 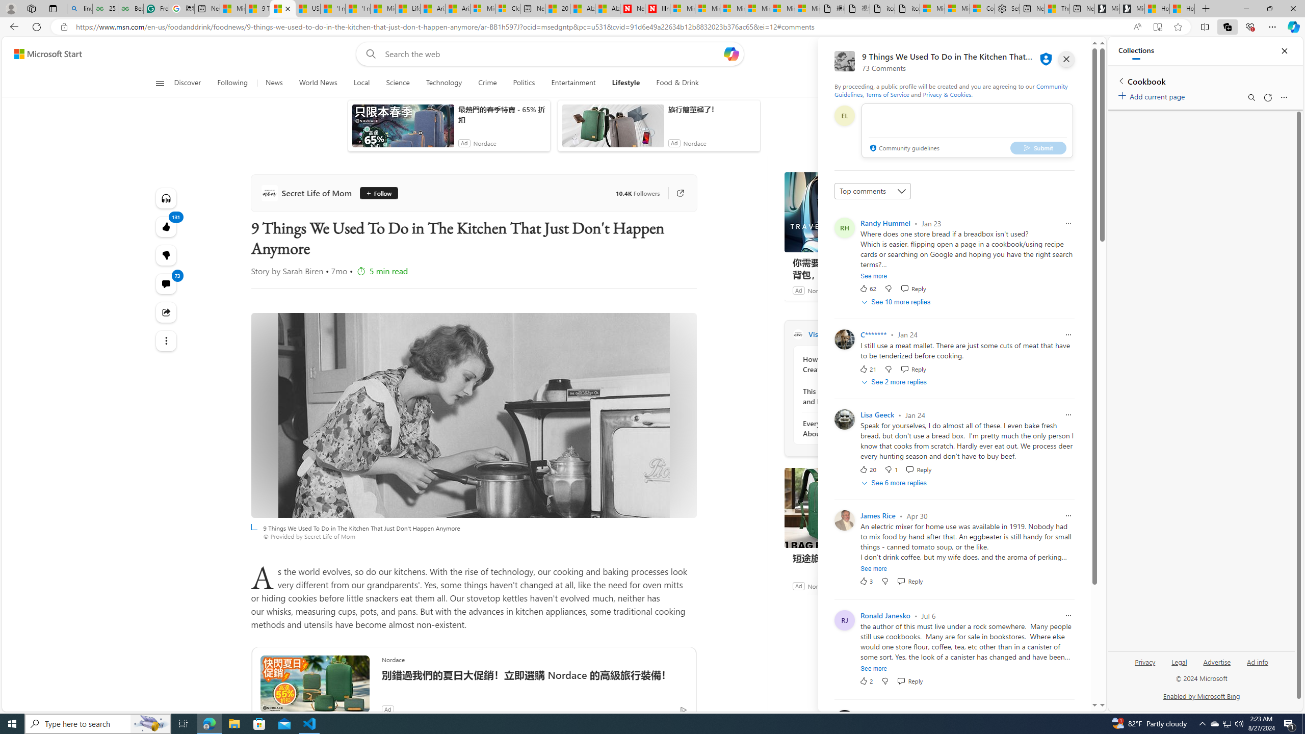 What do you see at coordinates (950, 90) in the screenshot?
I see `Community Guidelines` at bounding box center [950, 90].